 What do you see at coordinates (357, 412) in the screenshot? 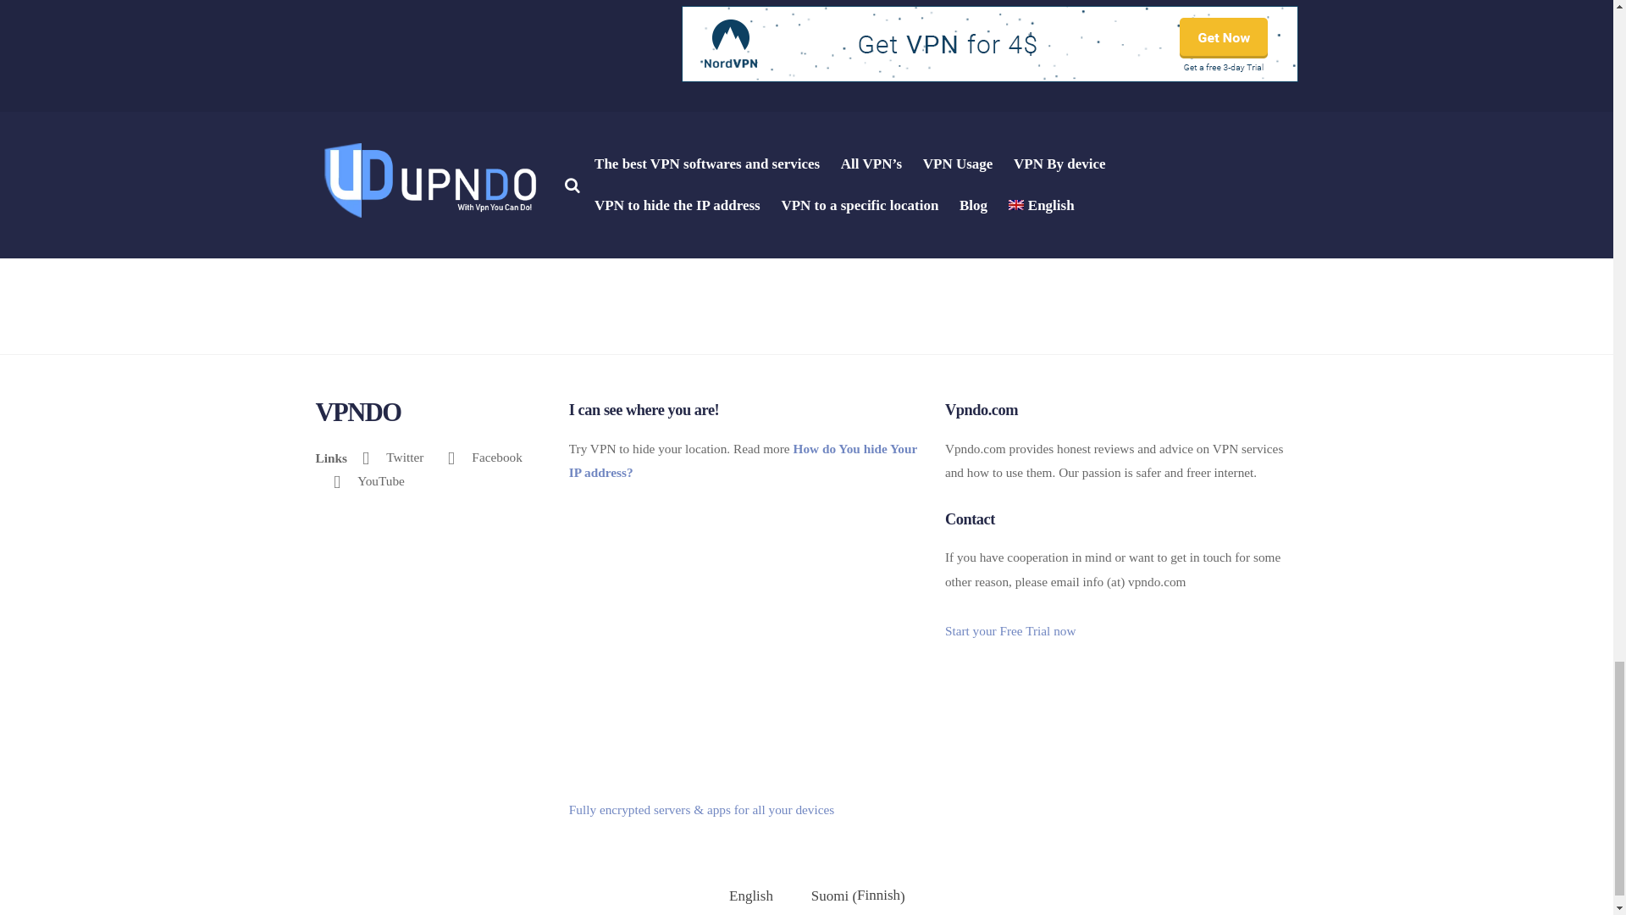
I see `VPNDO` at bounding box center [357, 412].